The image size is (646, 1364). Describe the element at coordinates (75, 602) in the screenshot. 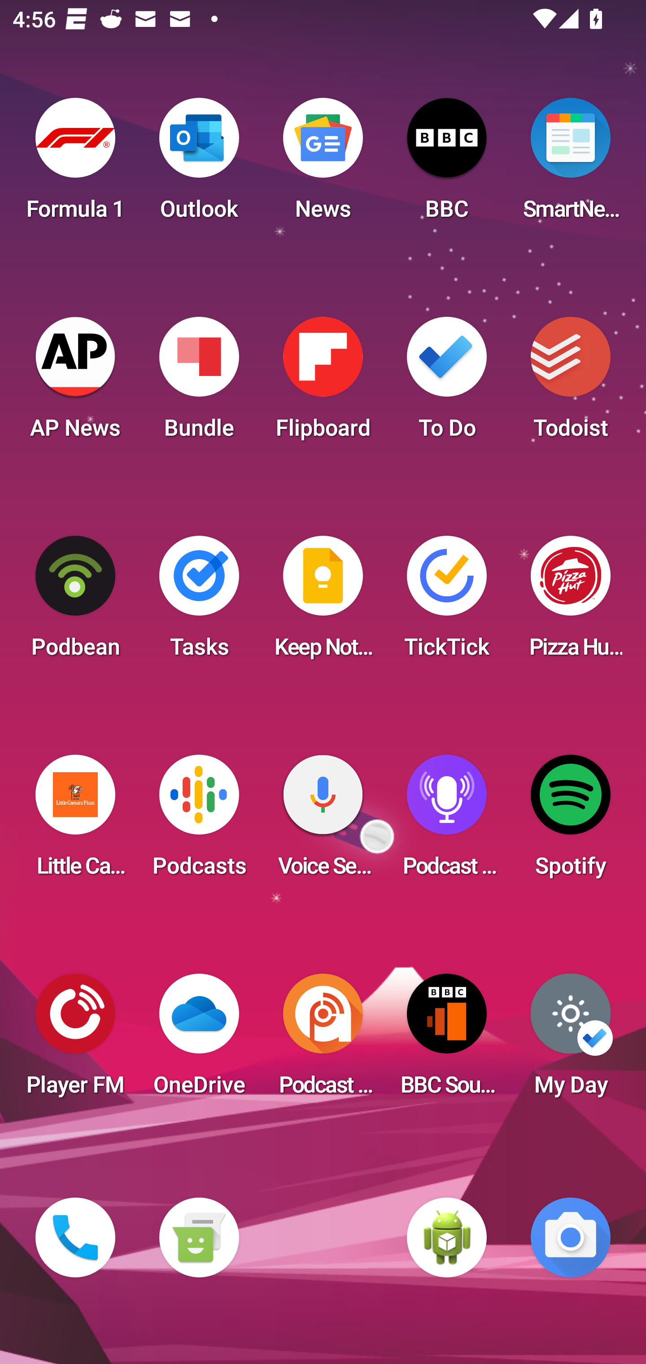

I see `Podbean` at that location.